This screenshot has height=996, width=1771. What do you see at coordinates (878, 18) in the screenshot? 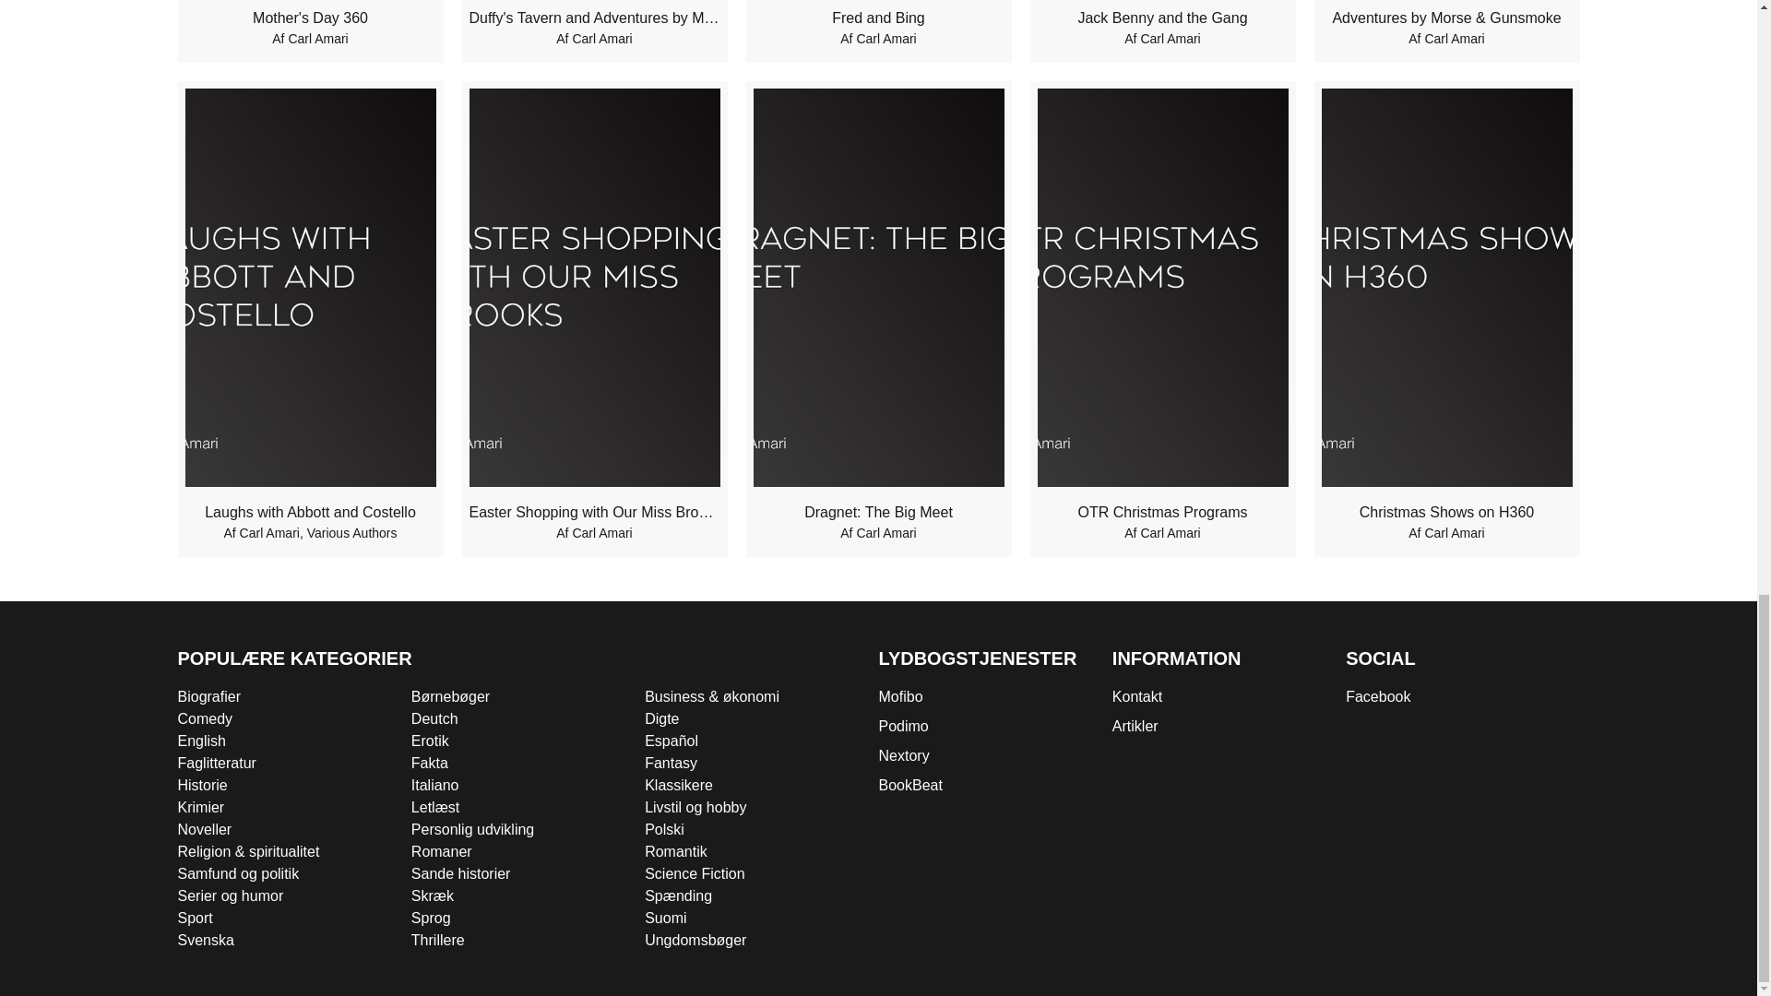
I see `Fred and Bing` at bounding box center [878, 18].